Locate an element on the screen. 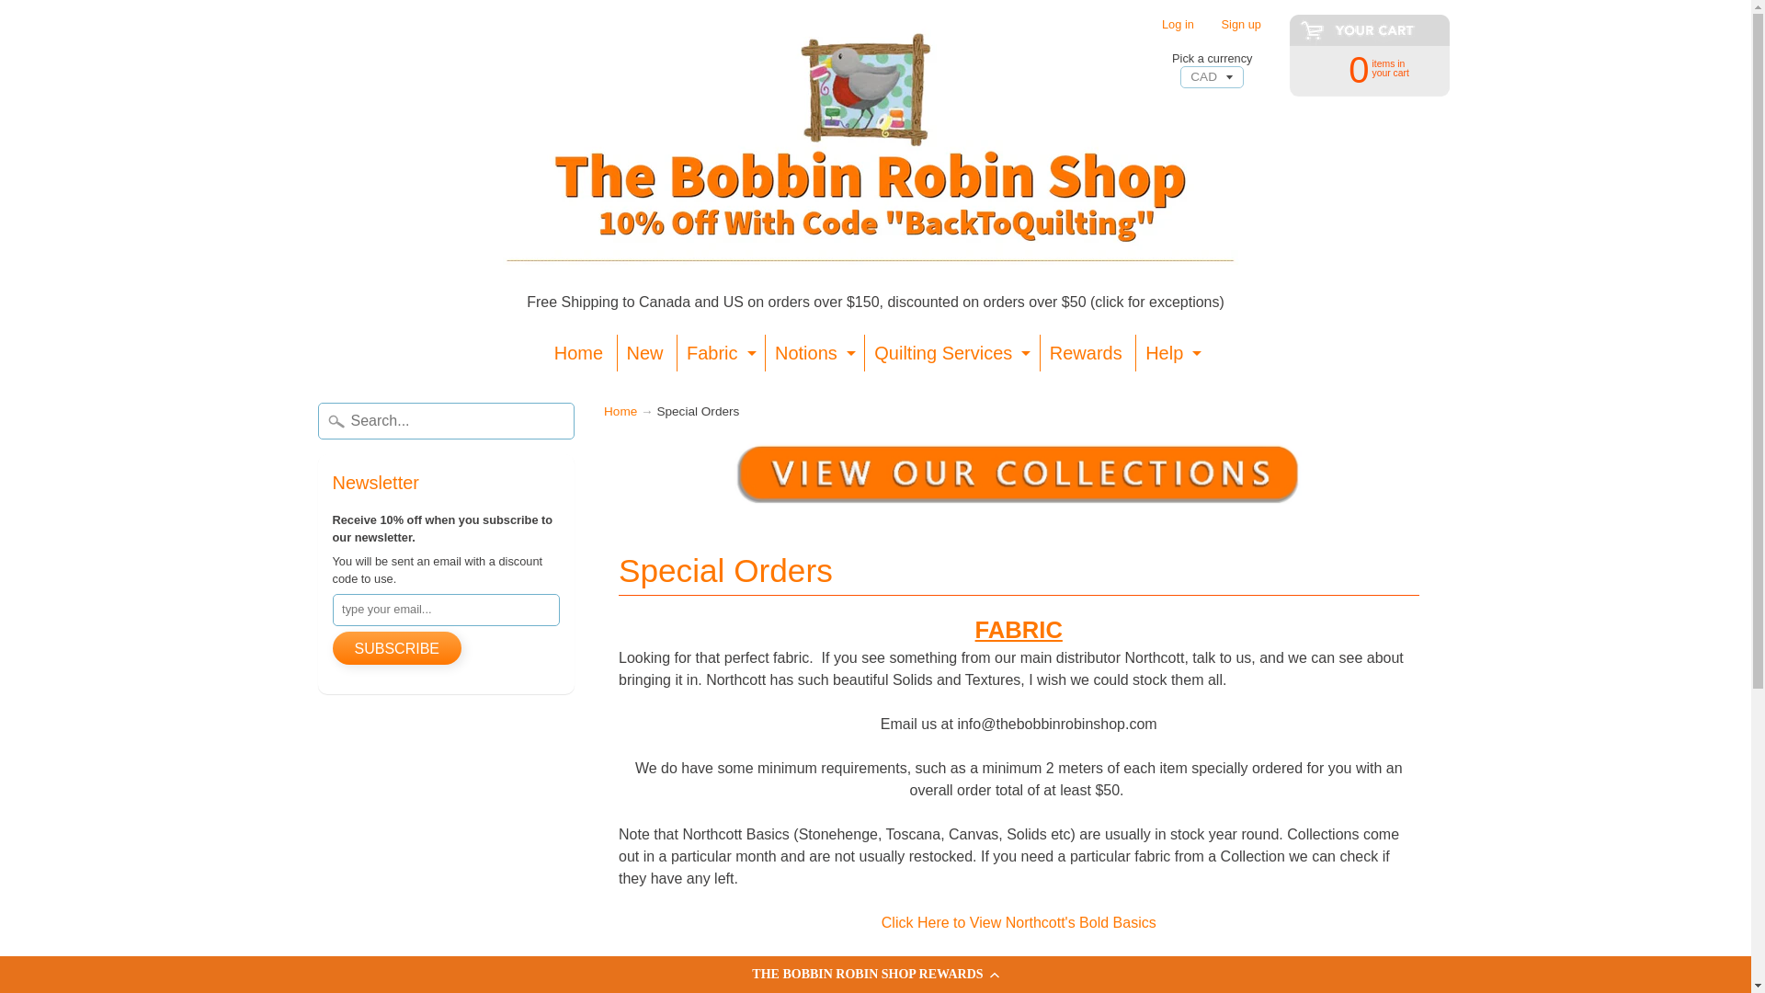 The height and width of the screenshot is (993, 1765). Back to the home page is located at coordinates (1241, 24).